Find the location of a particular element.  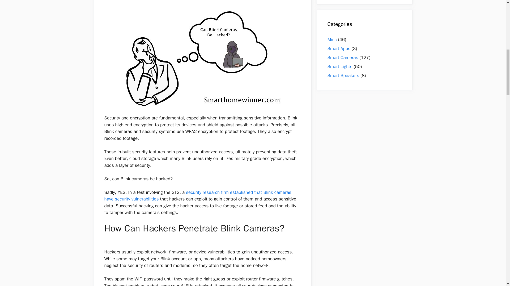

Smart Apps is located at coordinates (338, 48).